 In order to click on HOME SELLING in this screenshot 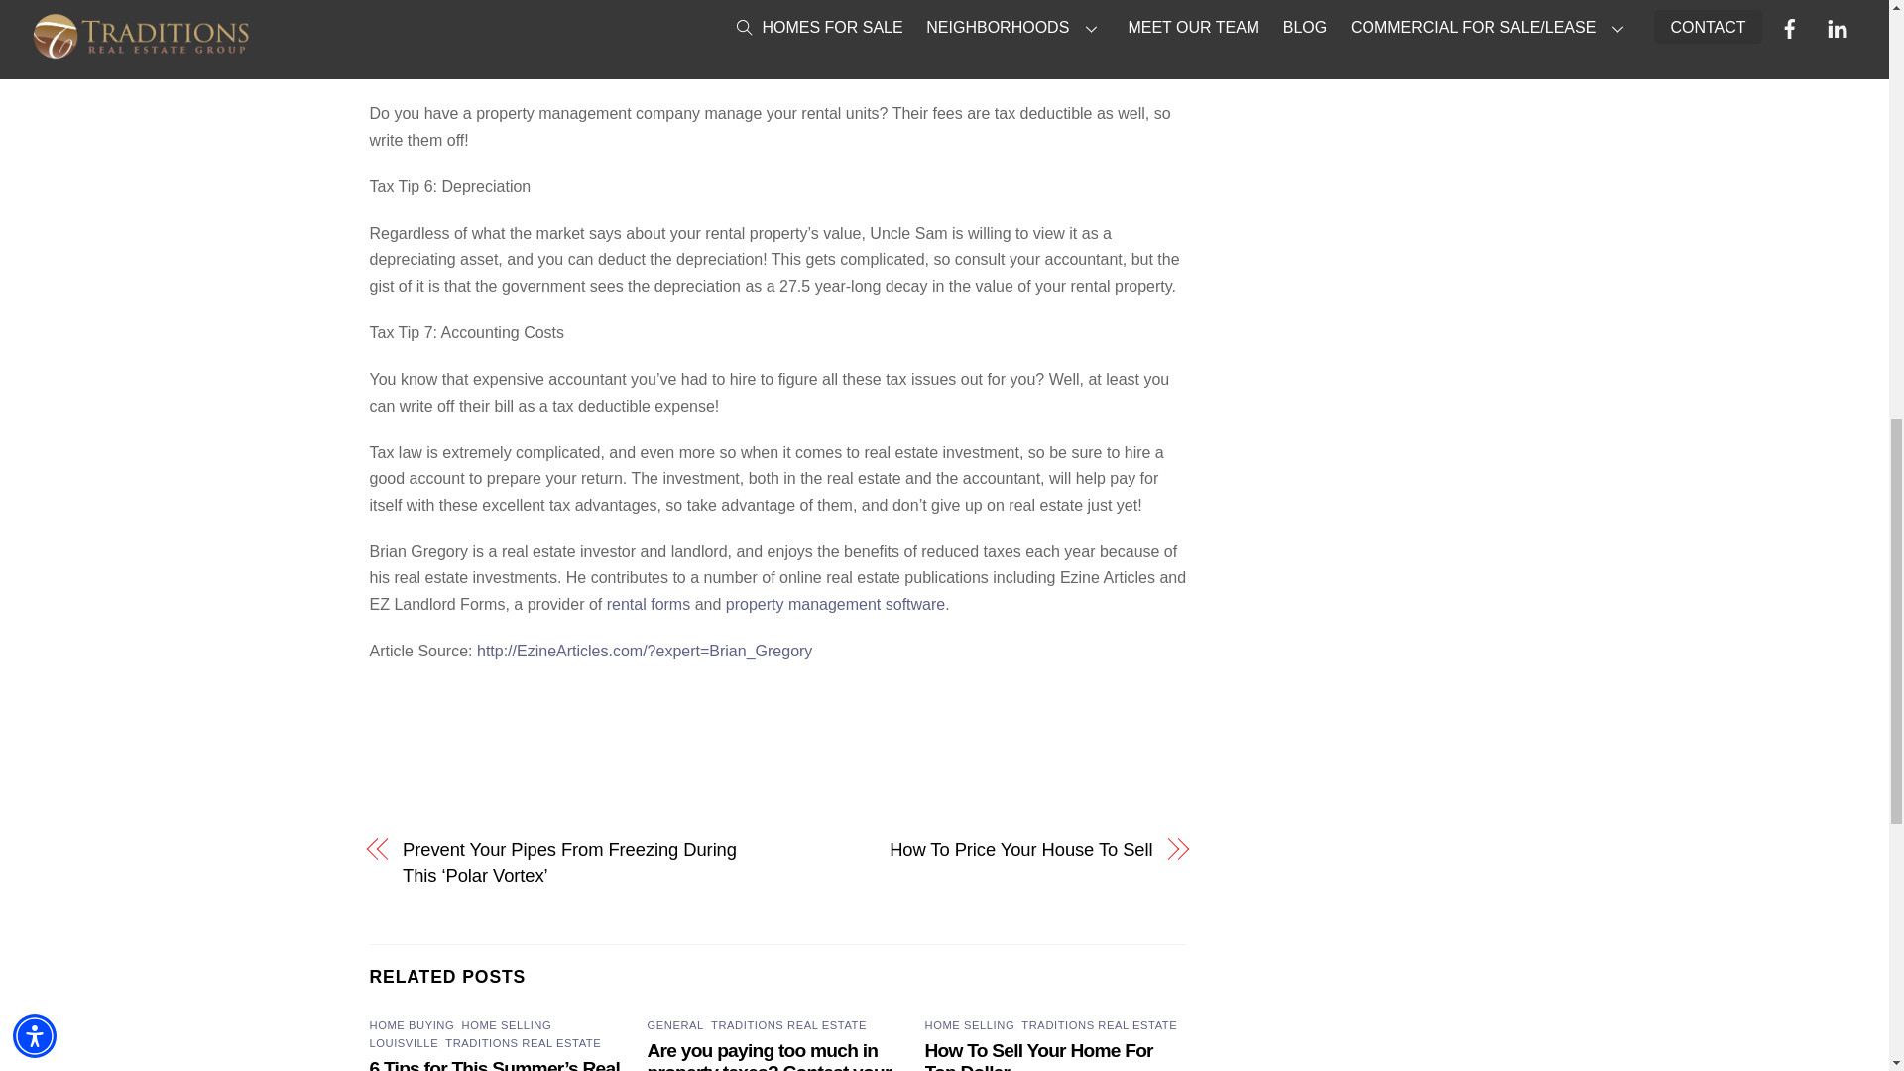, I will do `click(970, 1025)`.